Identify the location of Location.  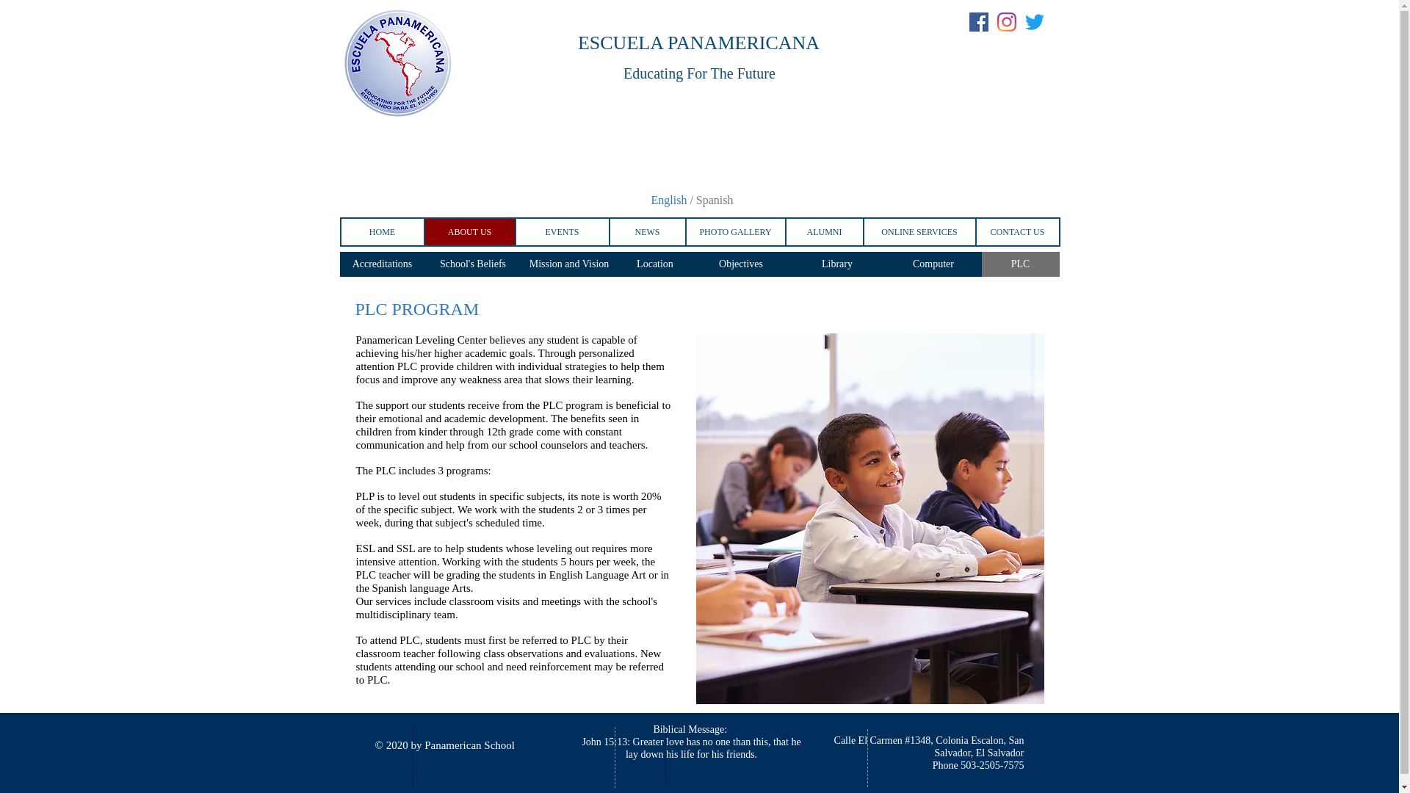
(654, 264).